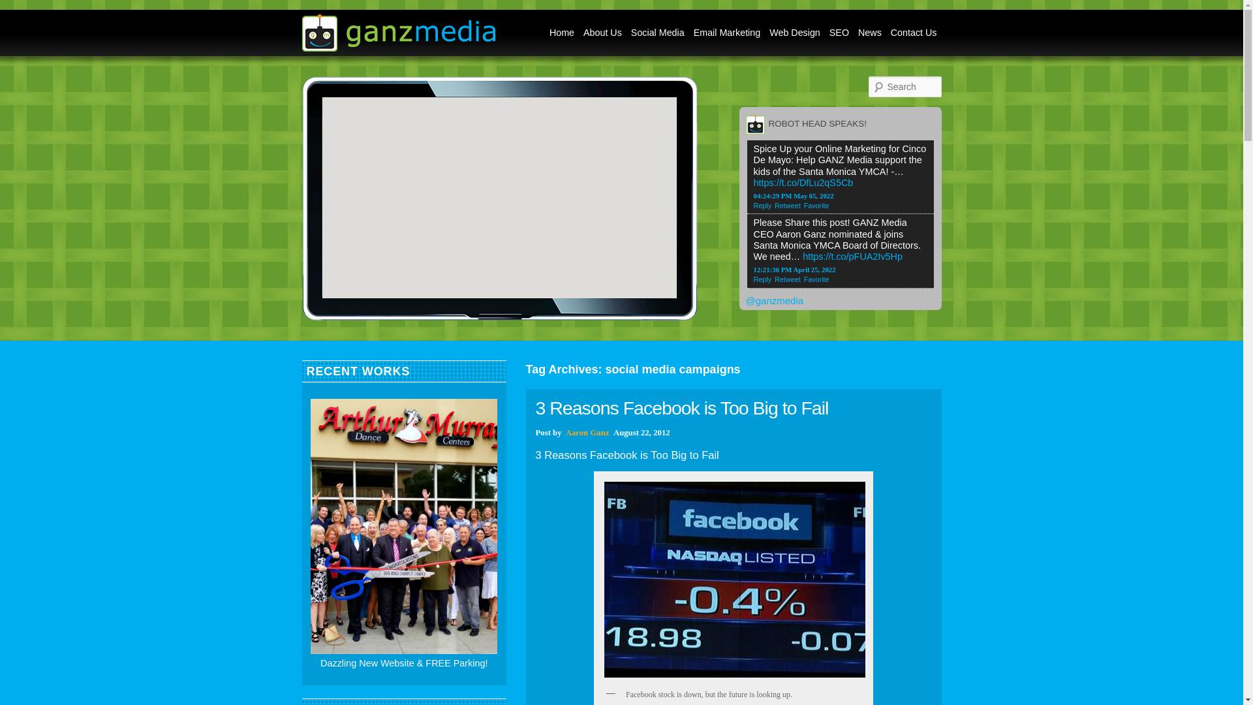  I want to click on 04:24:29 PM May 05, 2022, so click(792, 195).